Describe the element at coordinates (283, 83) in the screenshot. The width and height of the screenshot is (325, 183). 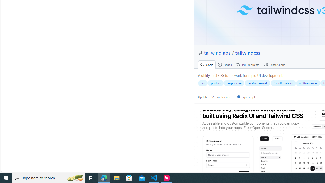
I see `functional-css` at that location.